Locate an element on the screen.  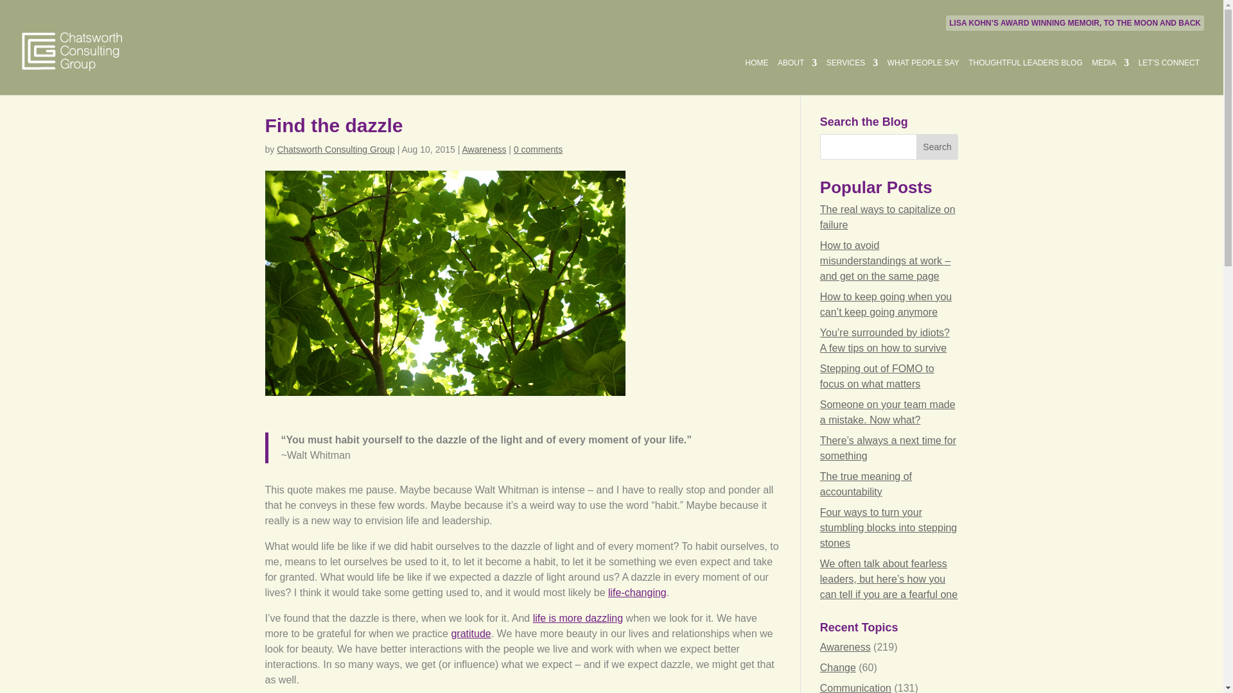
life-changing is located at coordinates (637, 592).